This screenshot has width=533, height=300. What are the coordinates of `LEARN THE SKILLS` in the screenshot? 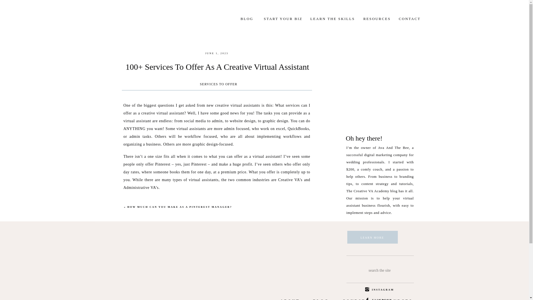 It's located at (333, 18).